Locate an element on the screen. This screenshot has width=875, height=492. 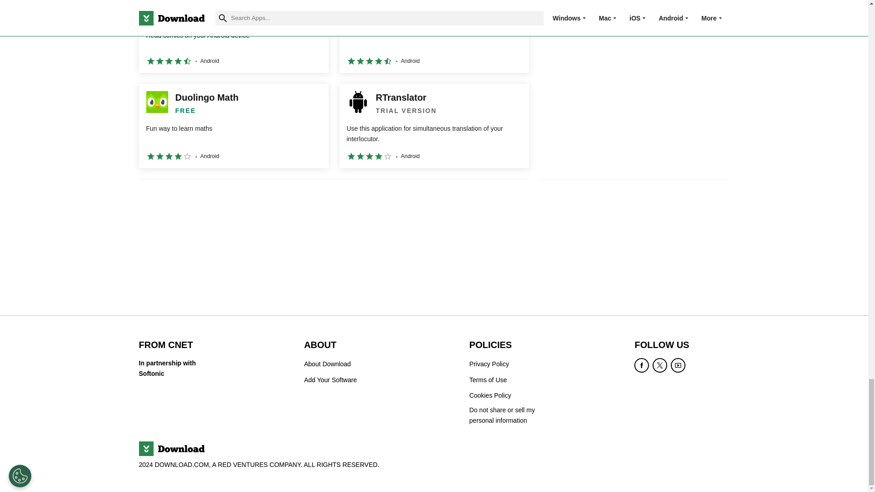
RTranslator is located at coordinates (434, 126).